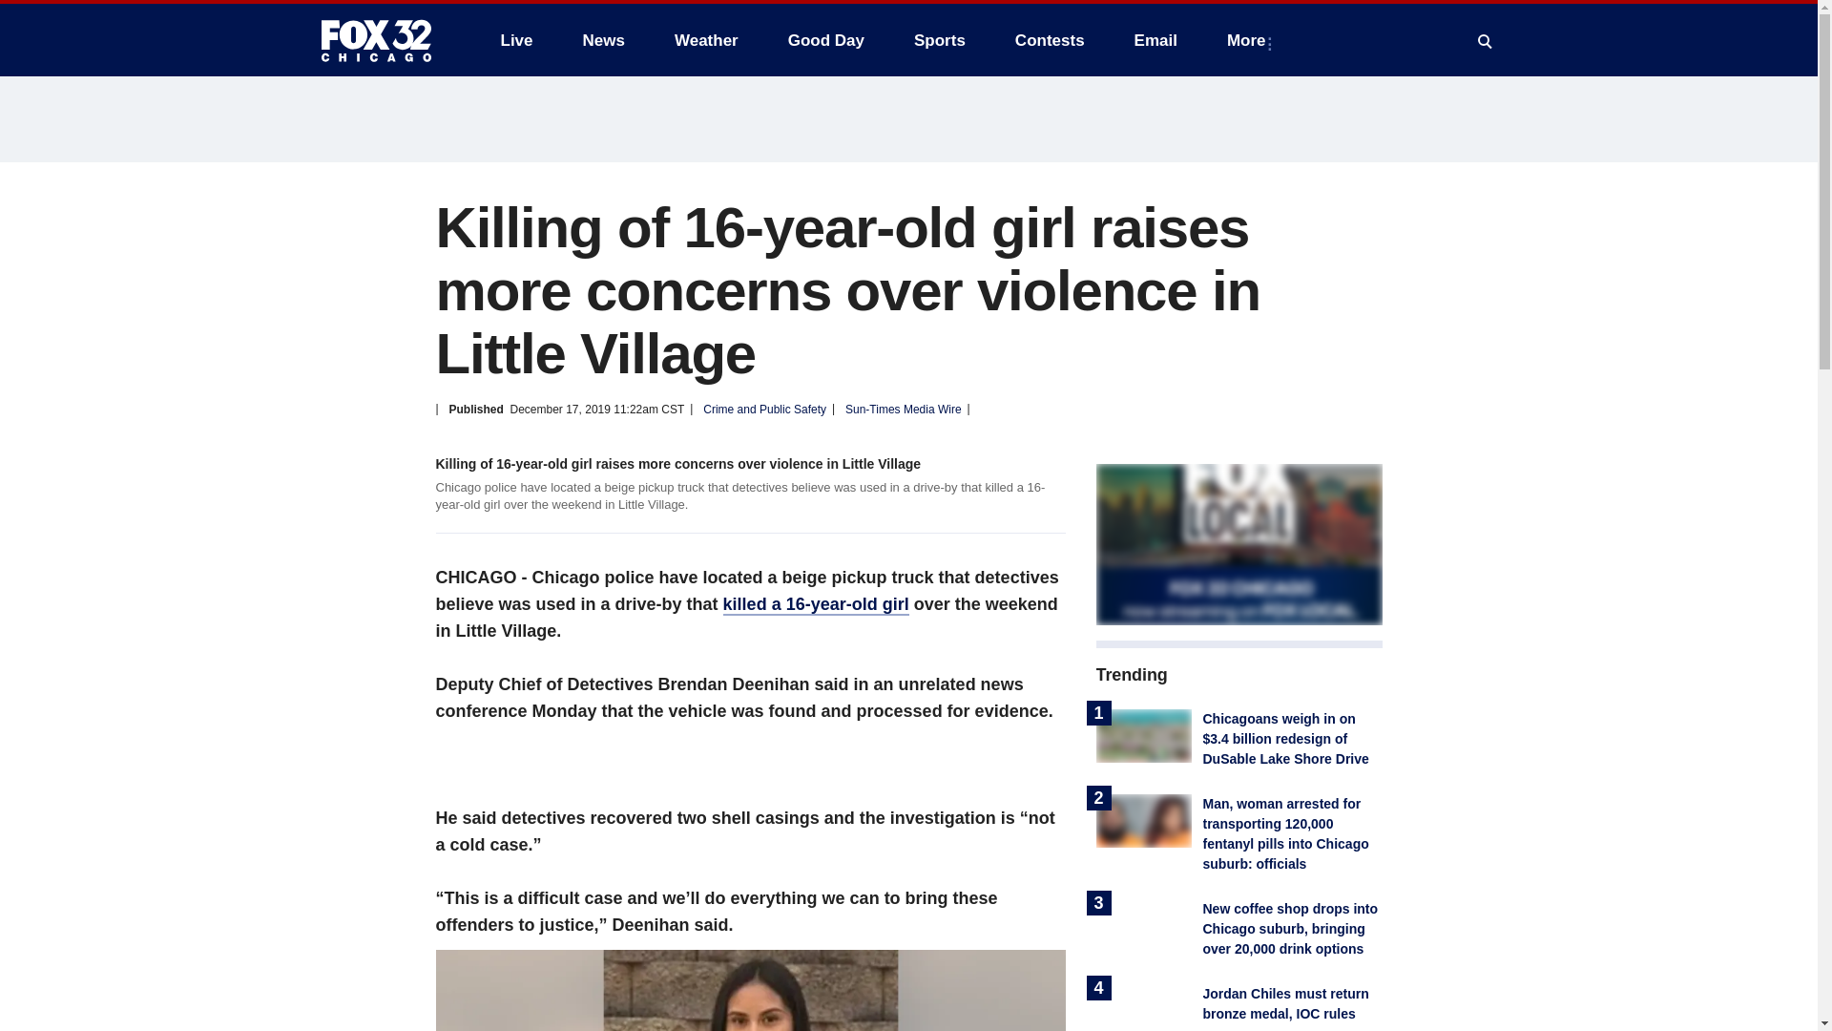 This screenshot has width=1832, height=1031. Describe the element at coordinates (706, 40) in the screenshot. I see `Weather` at that location.